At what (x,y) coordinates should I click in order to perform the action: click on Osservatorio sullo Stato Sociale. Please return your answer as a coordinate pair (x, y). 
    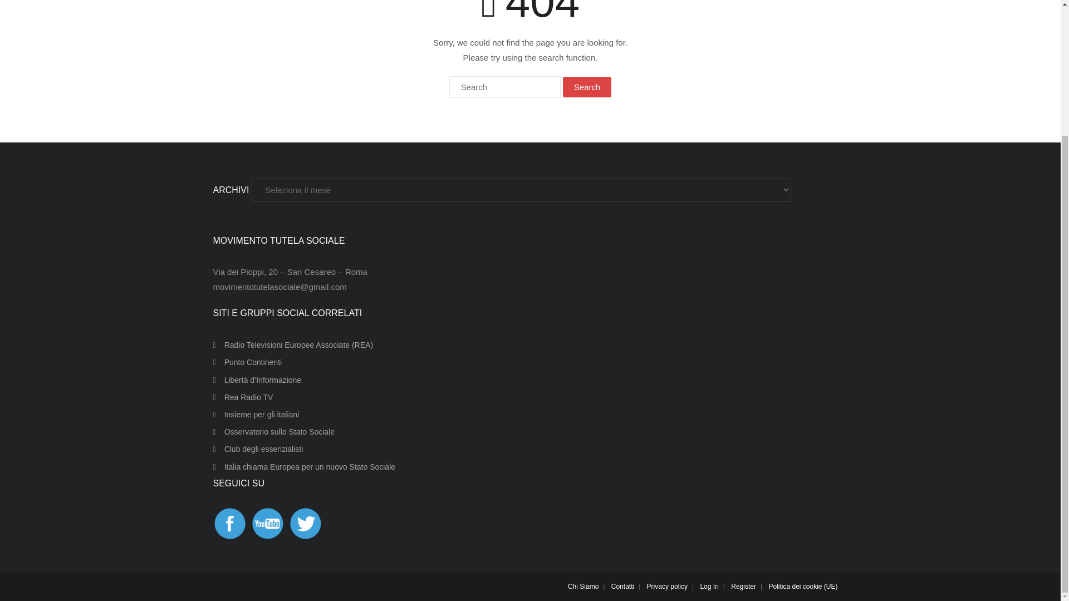
    Looking at the image, I should click on (273, 432).